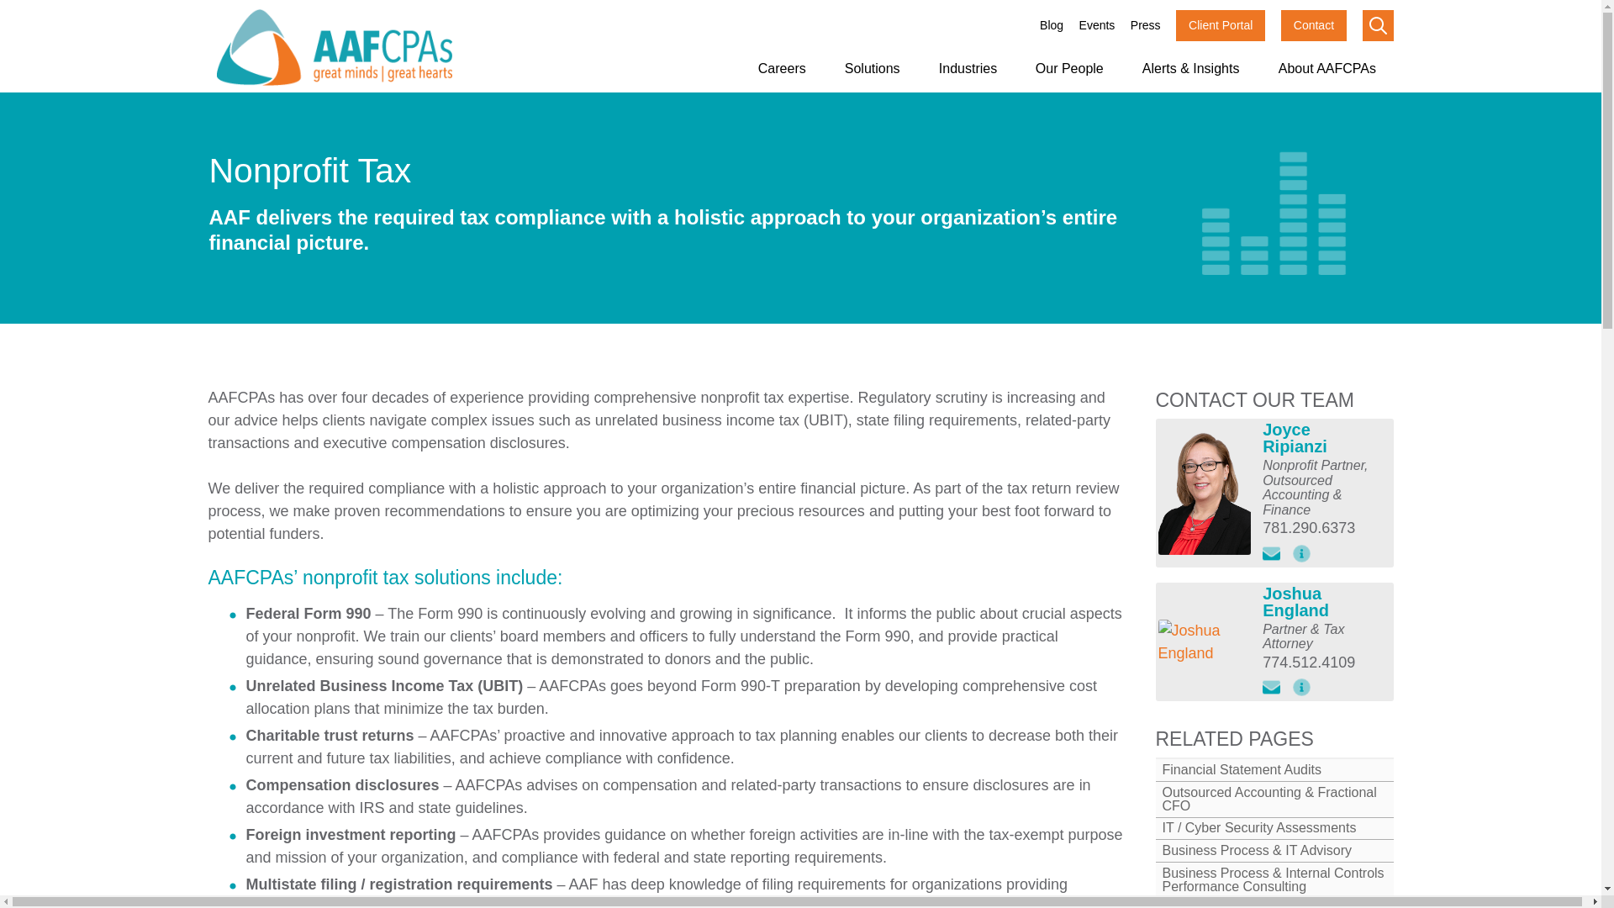  I want to click on Events, so click(1097, 25).